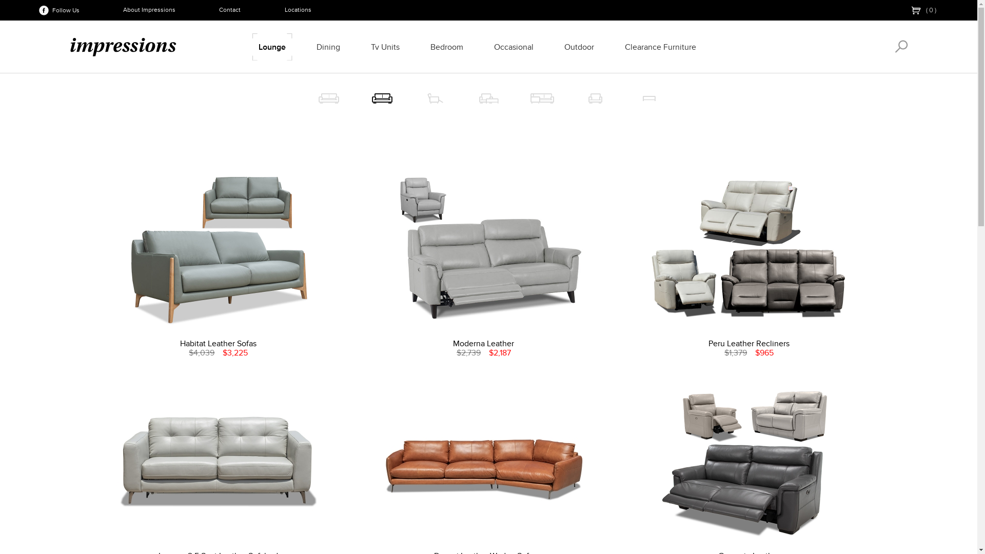 The image size is (985, 554). I want to click on Outdoor, so click(579, 47).